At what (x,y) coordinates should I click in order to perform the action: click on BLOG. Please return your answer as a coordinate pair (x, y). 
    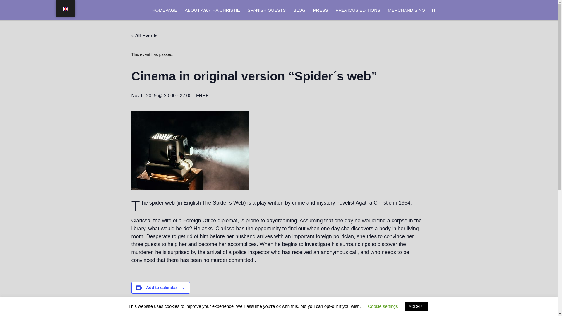
    Looking at the image, I should click on (299, 14).